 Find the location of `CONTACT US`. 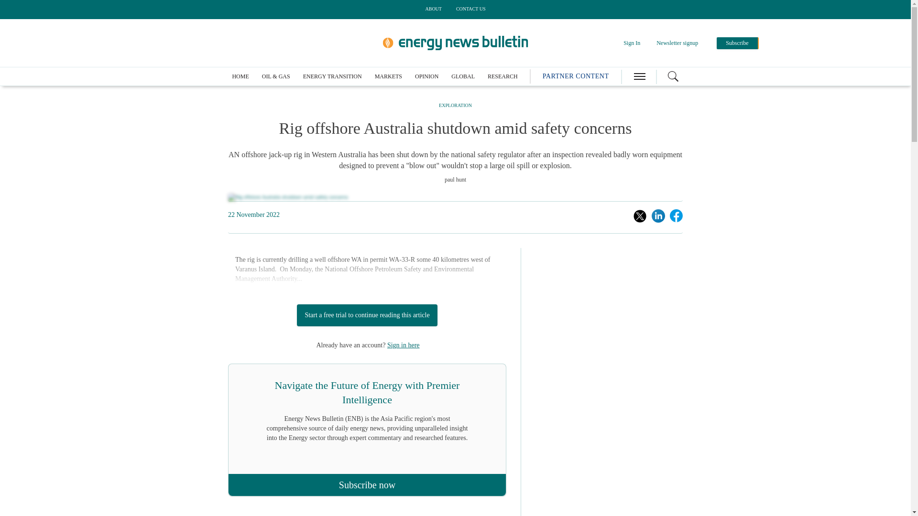

CONTACT US is located at coordinates (470, 9).